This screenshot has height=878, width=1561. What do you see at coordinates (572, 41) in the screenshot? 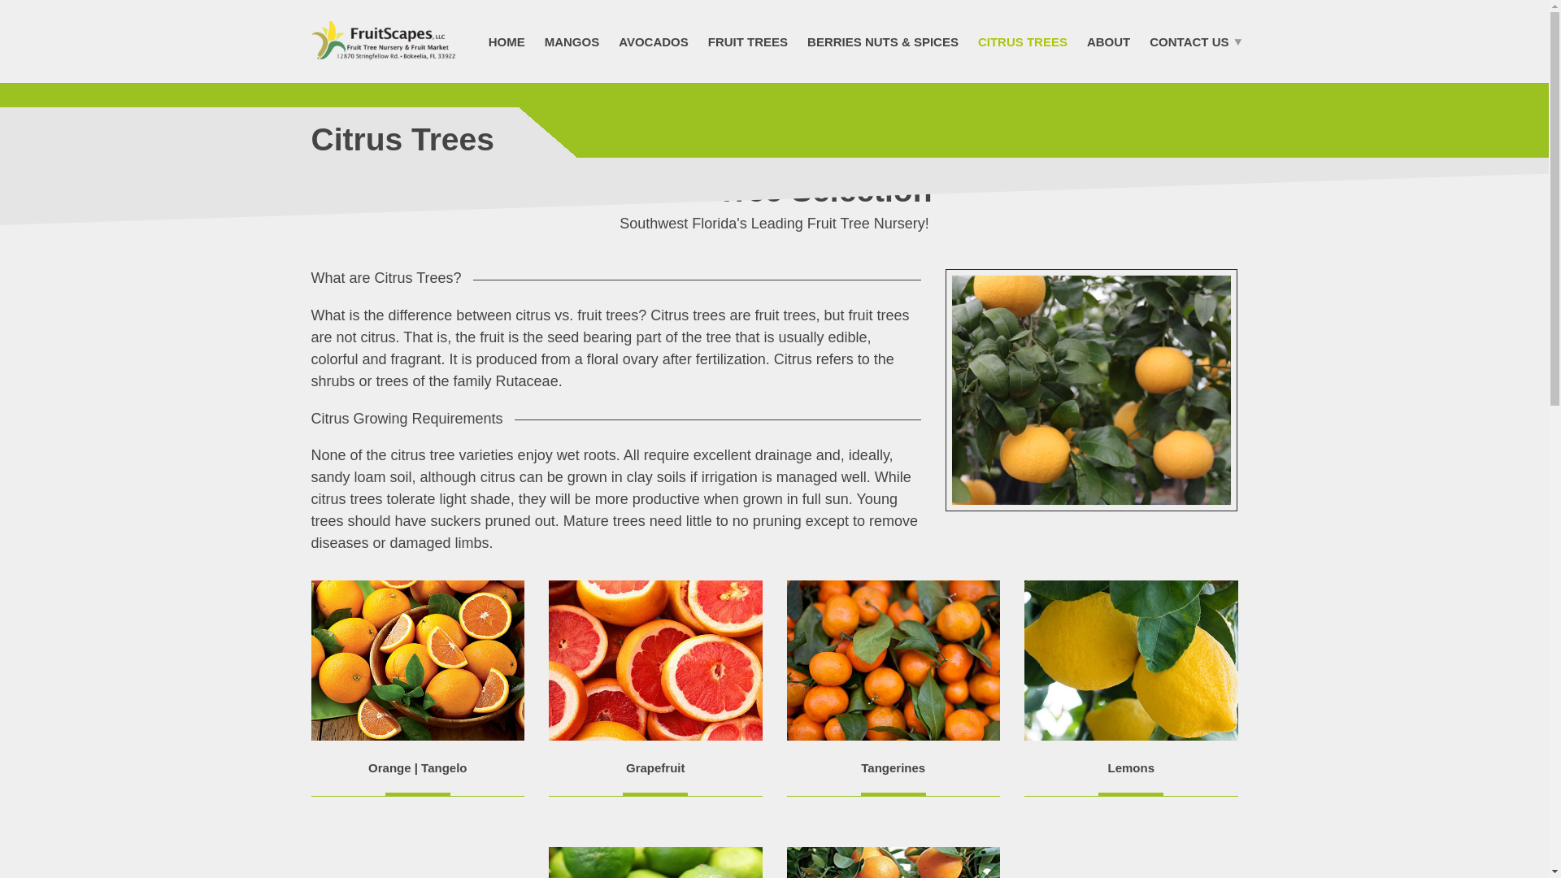
I see `MANGOS` at bounding box center [572, 41].